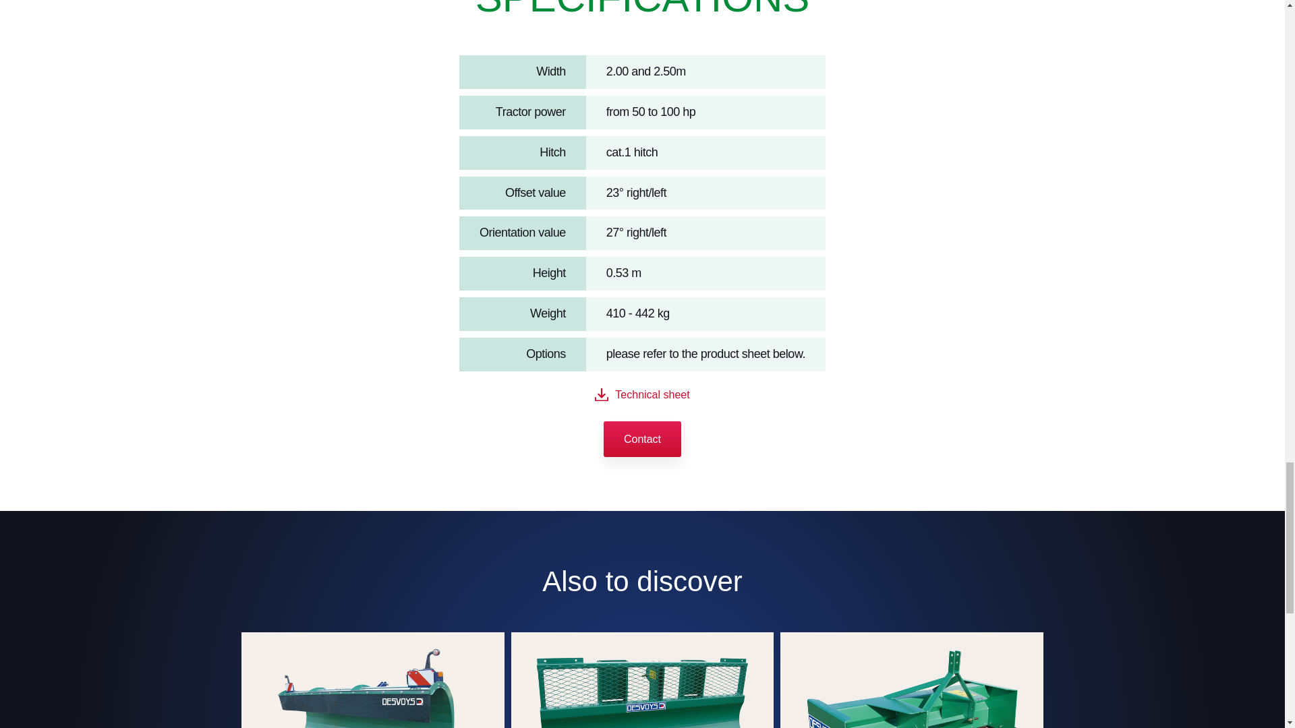 The image size is (1295, 728). I want to click on Manure scrapers junior series, so click(911, 680).